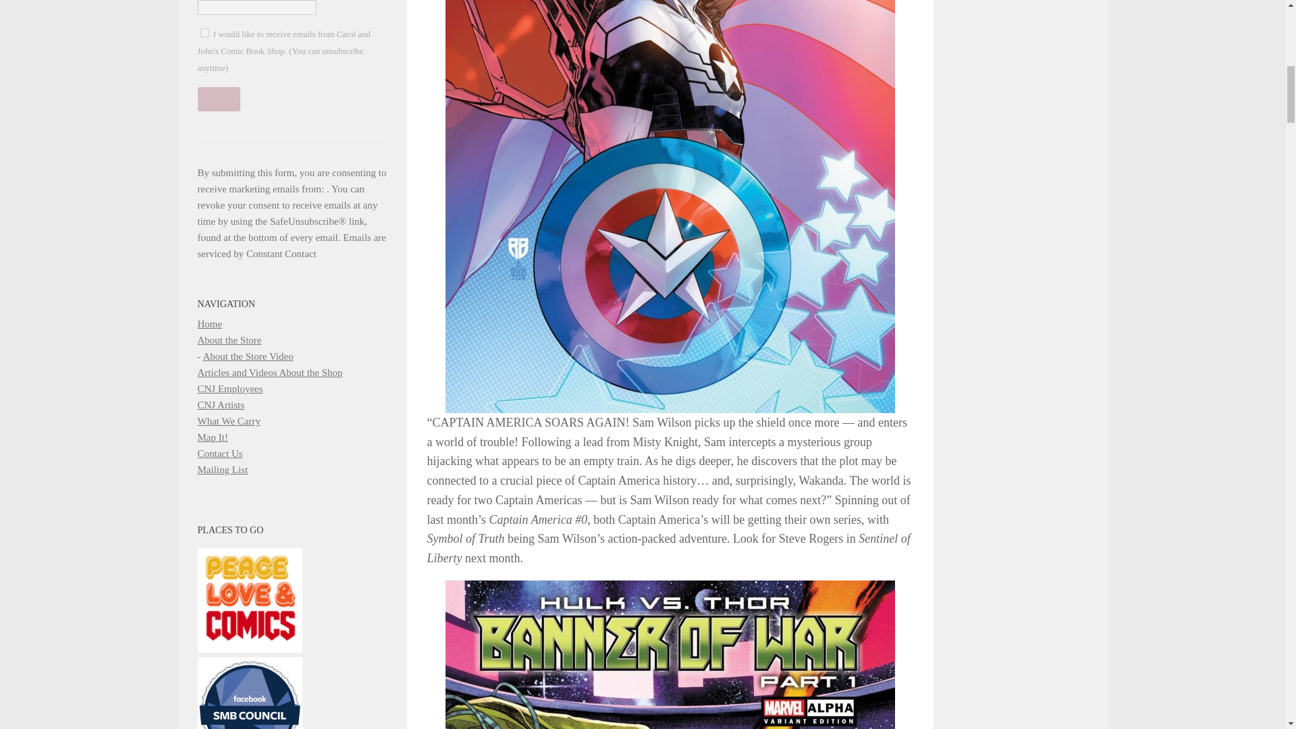  I want to click on Home, so click(209, 324).